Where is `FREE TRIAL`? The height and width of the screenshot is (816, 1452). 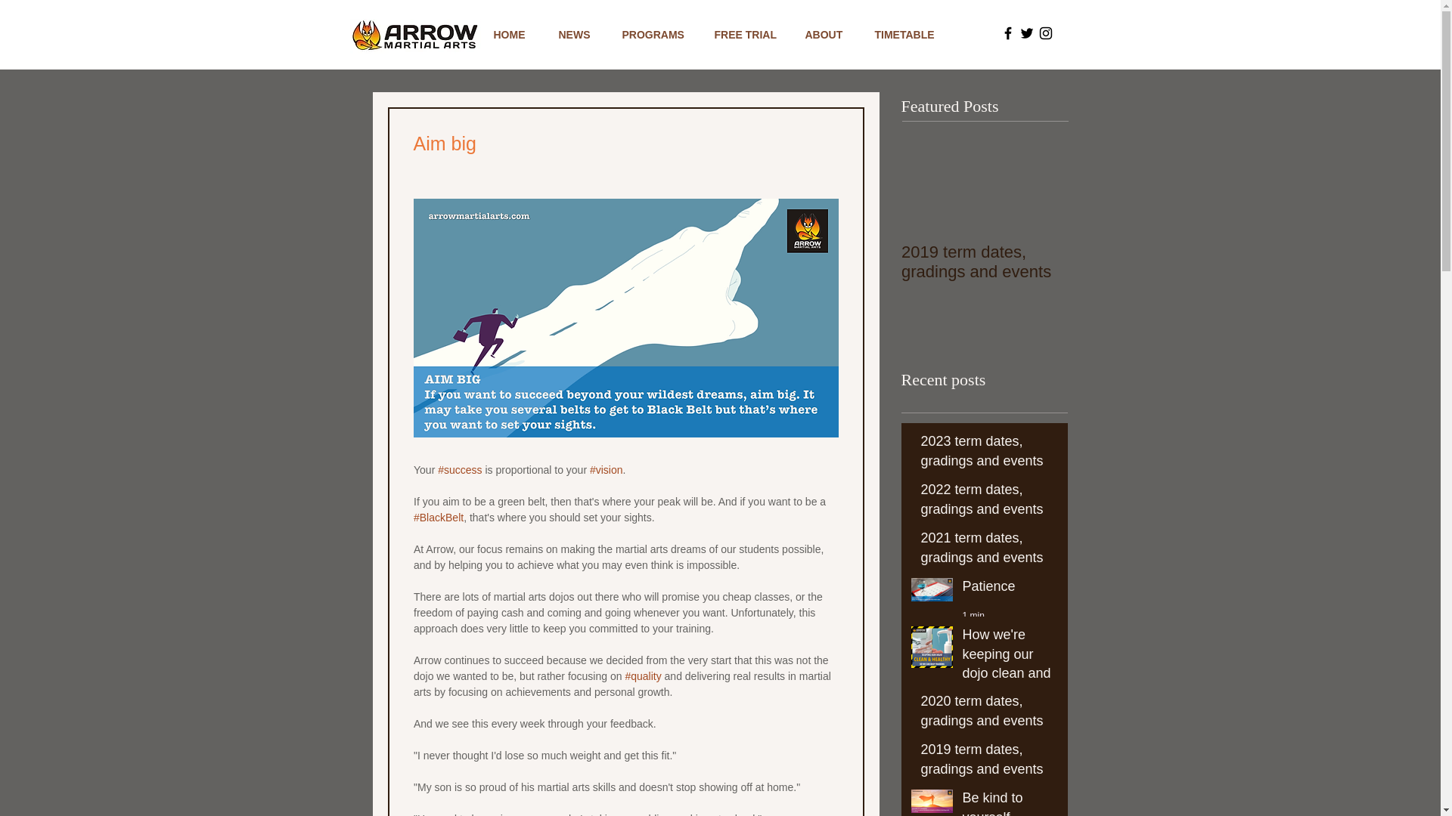 FREE TRIAL is located at coordinates (749, 35).